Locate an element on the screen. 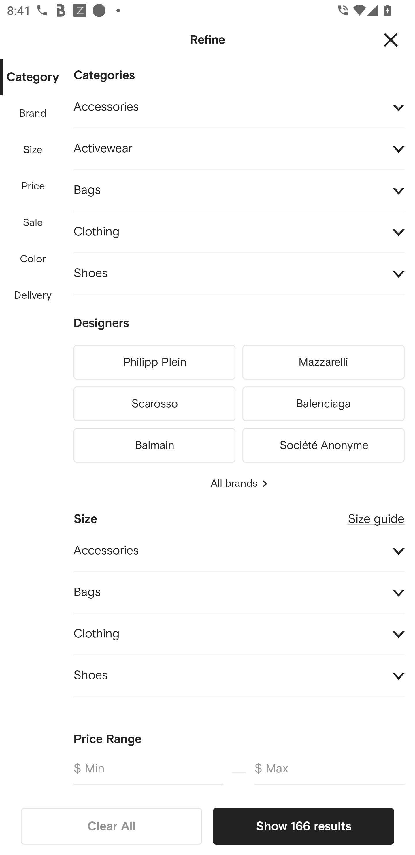 This screenshot has width=415, height=855. Delivery is located at coordinates (33, 296).